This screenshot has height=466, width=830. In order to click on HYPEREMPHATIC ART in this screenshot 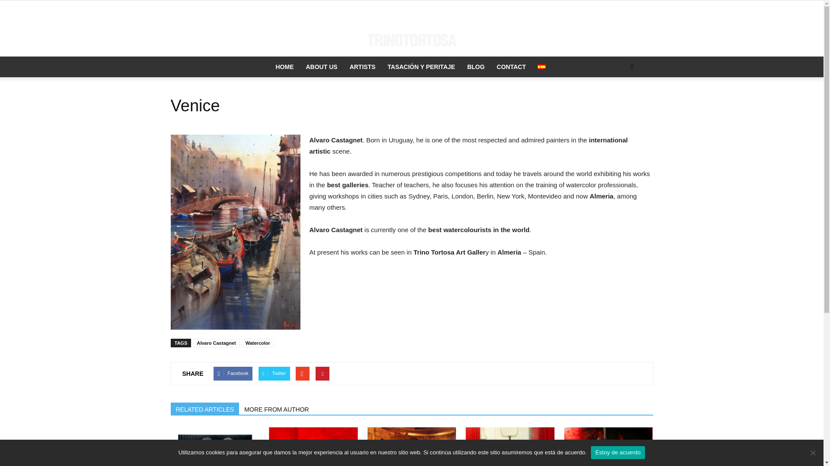, I will do `click(214, 447)`.